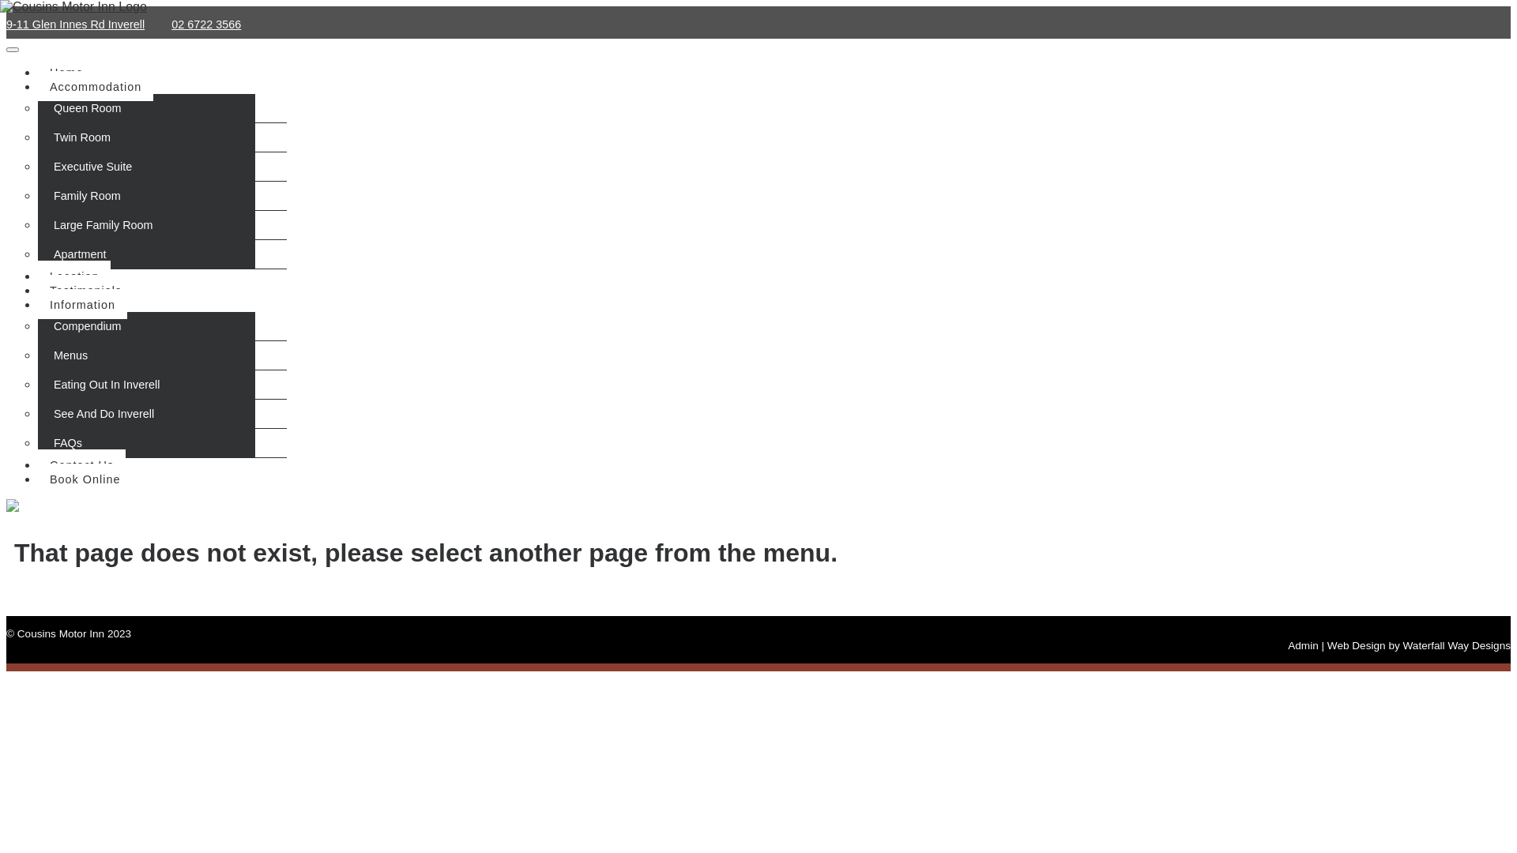  Describe the element at coordinates (82, 464) in the screenshot. I see `Contact Us` at that location.